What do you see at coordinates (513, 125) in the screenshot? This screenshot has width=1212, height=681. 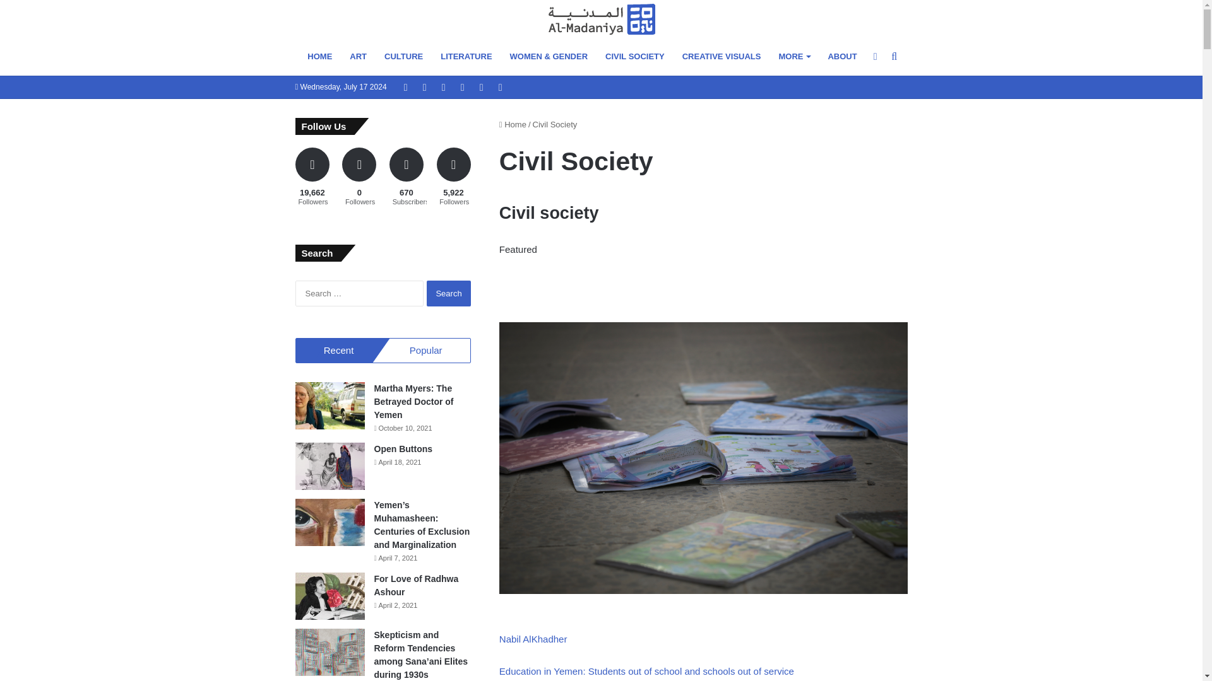 I see `Home` at bounding box center [513, 125].